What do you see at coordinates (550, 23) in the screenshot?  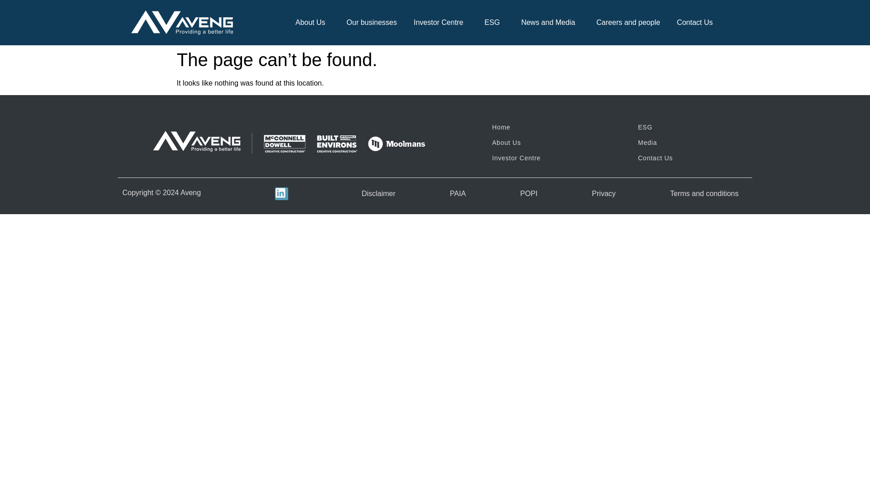 I see `News and Media` at bounding box center [550, 23].